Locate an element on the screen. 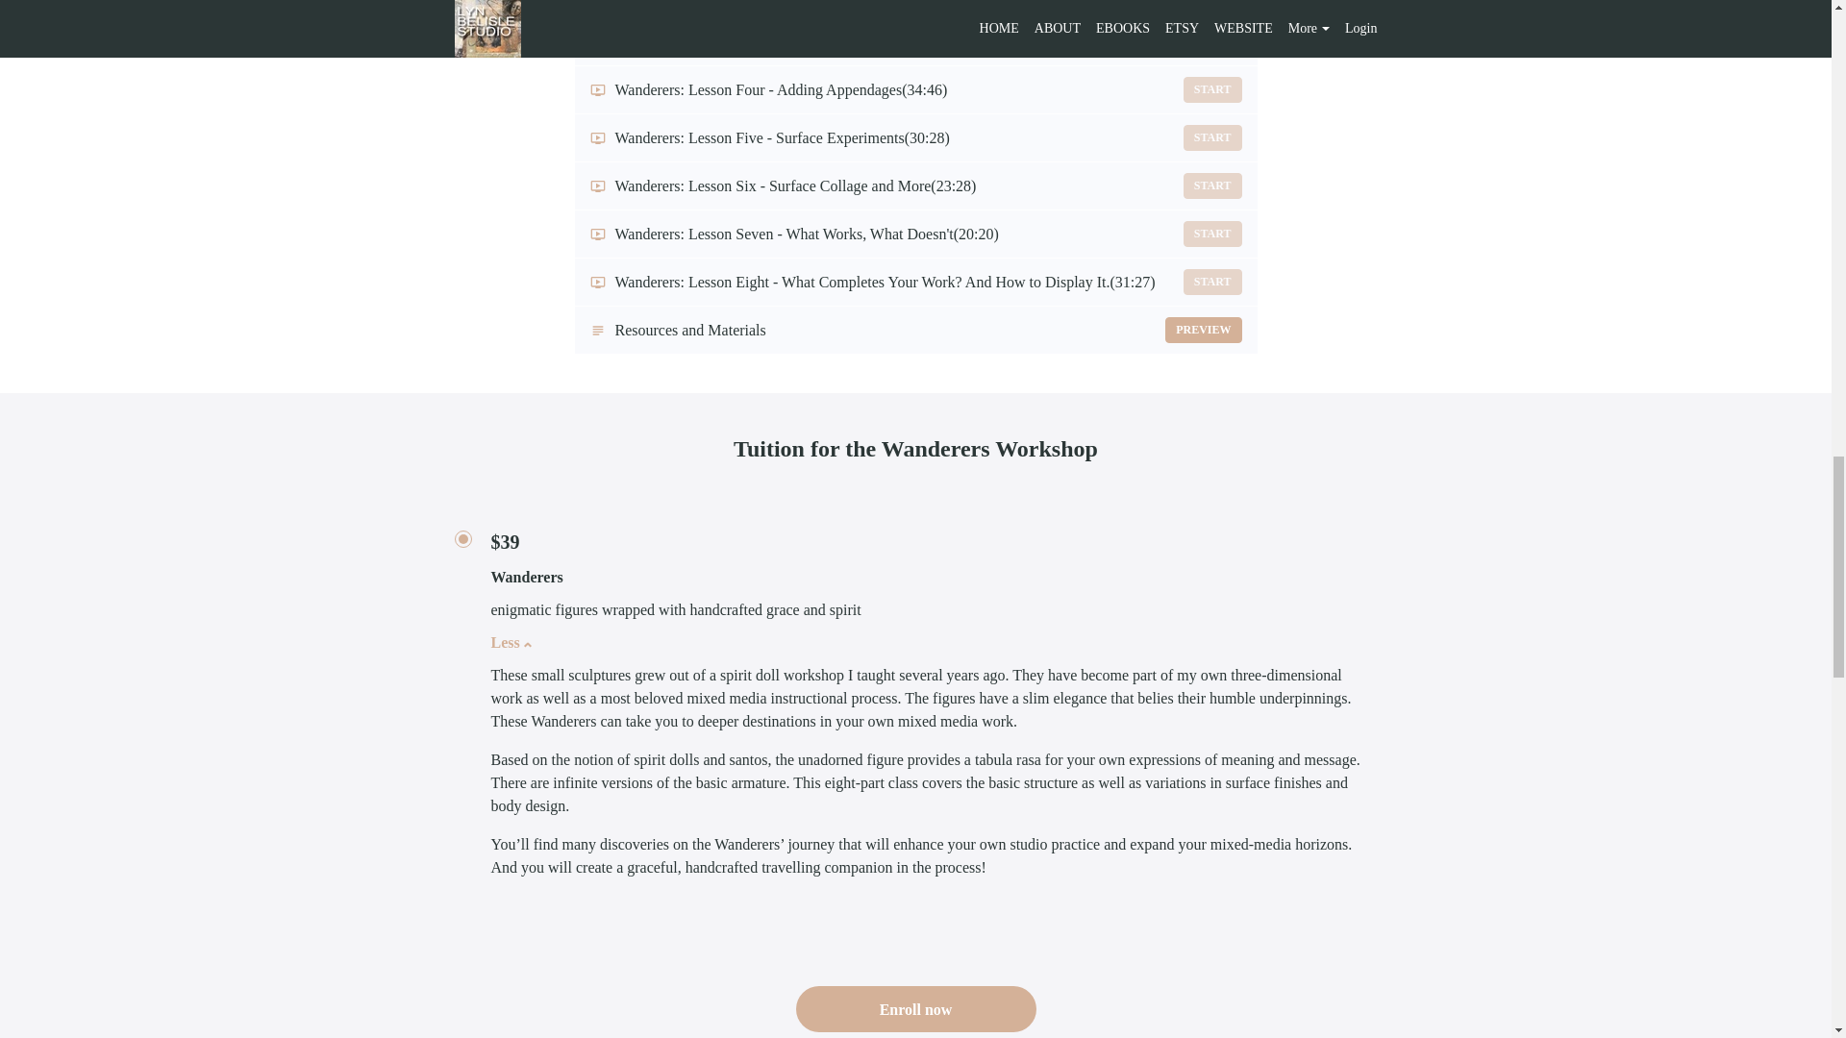  START is located at coordinates (915, 330).